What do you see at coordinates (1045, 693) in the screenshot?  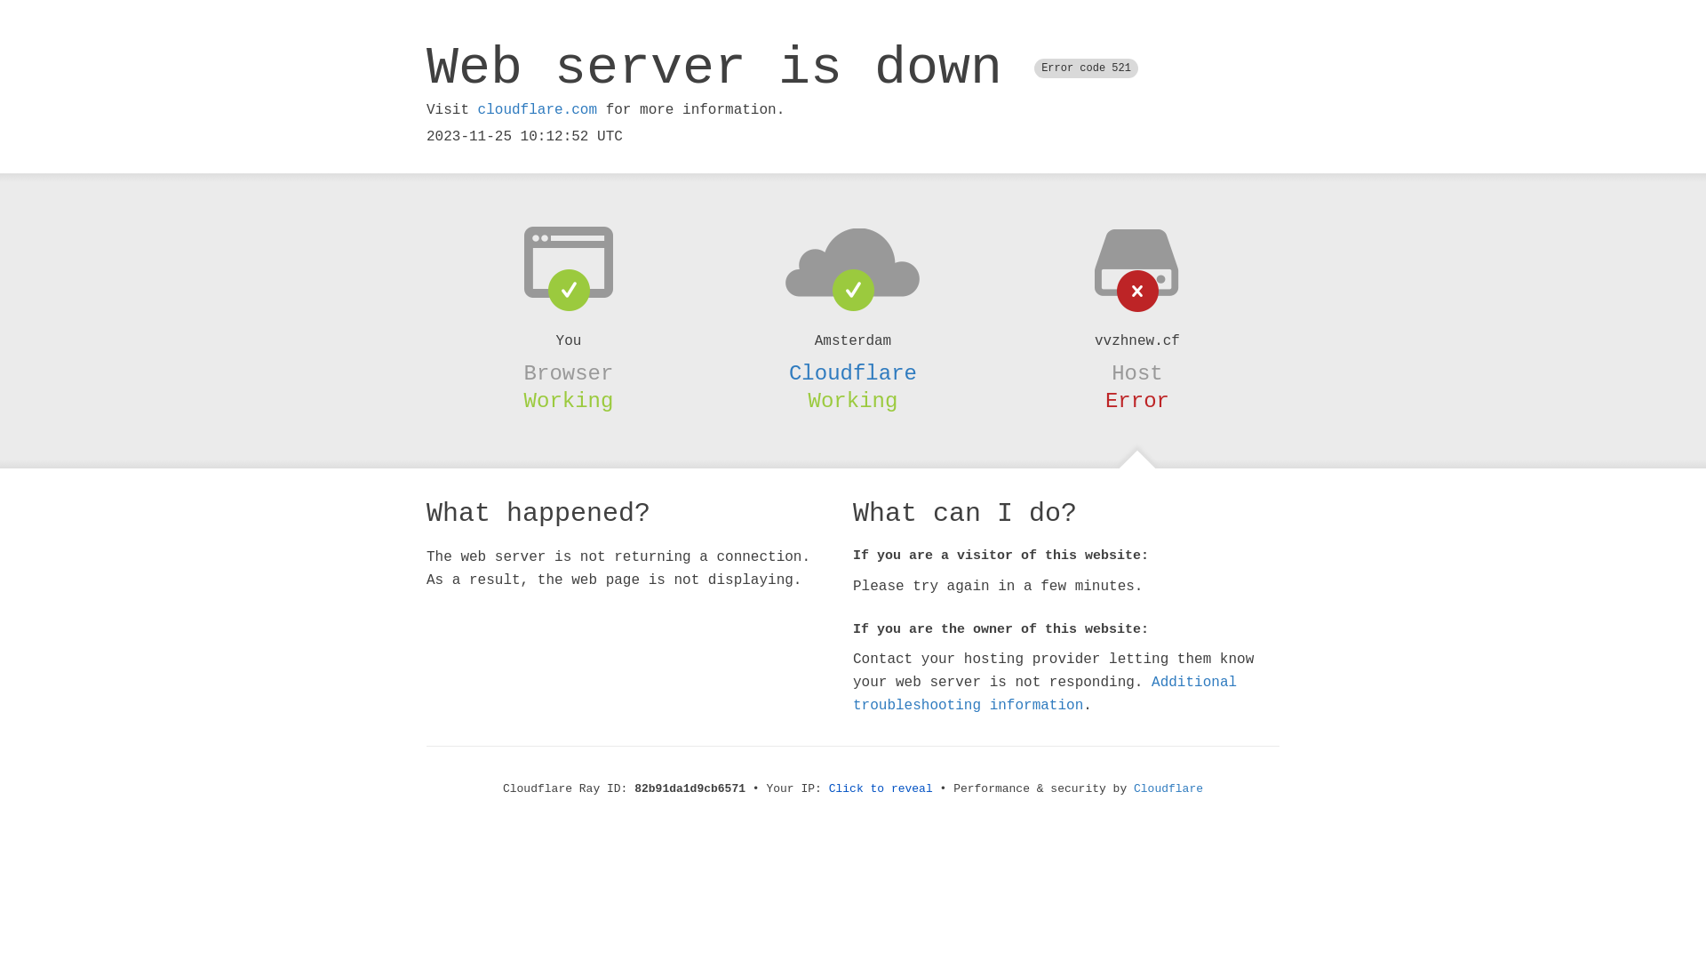 I see `Additional troubleshooting information` at bounding box center [1045, 693].